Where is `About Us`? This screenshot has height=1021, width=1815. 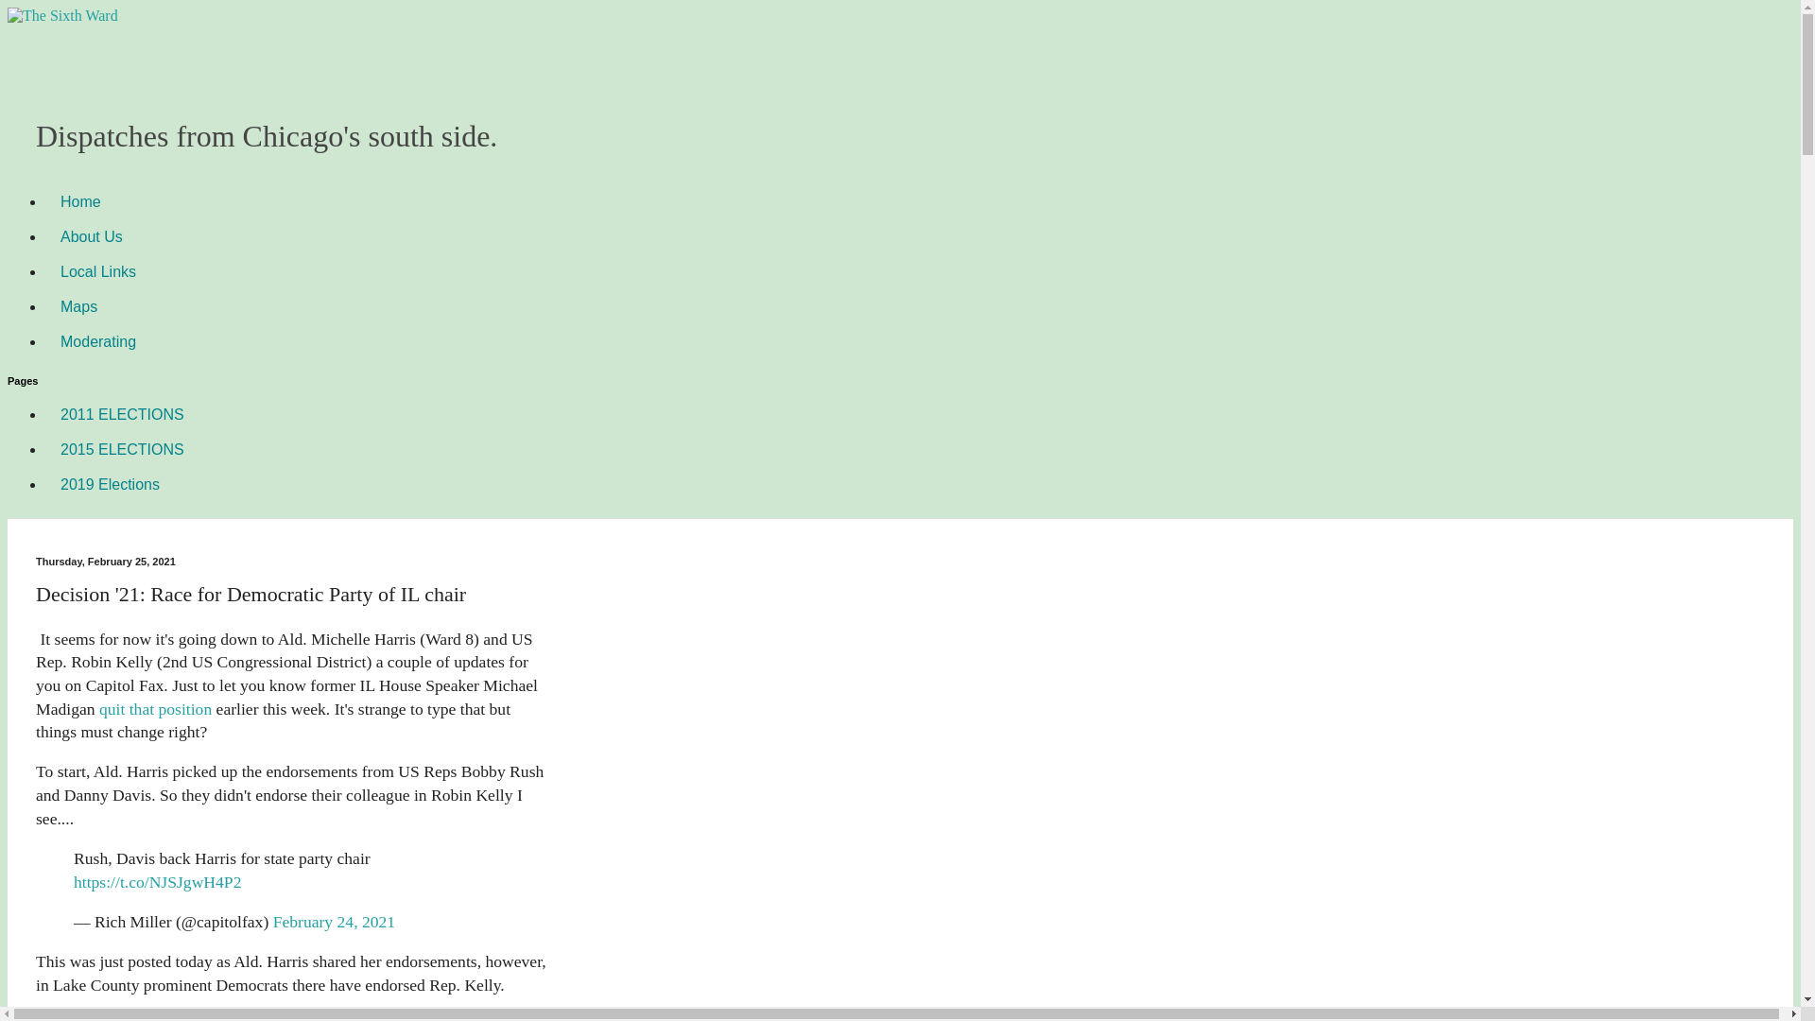 About Us is located at coordinates (91, 236).